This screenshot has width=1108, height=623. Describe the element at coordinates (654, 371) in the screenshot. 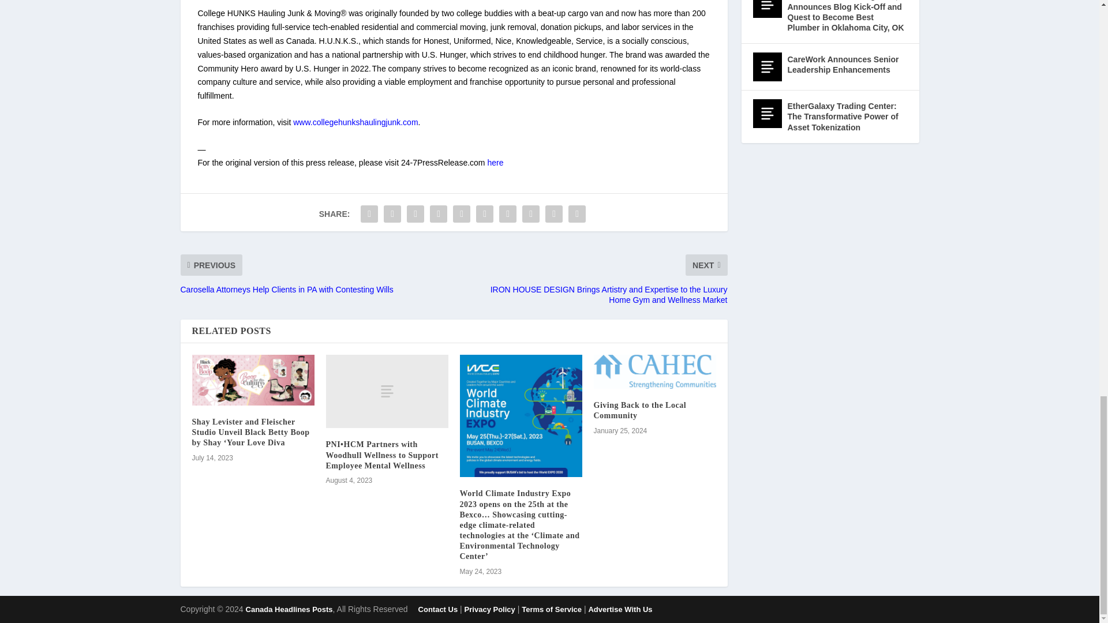

I see `Giving Back to the Local Community` at that location.